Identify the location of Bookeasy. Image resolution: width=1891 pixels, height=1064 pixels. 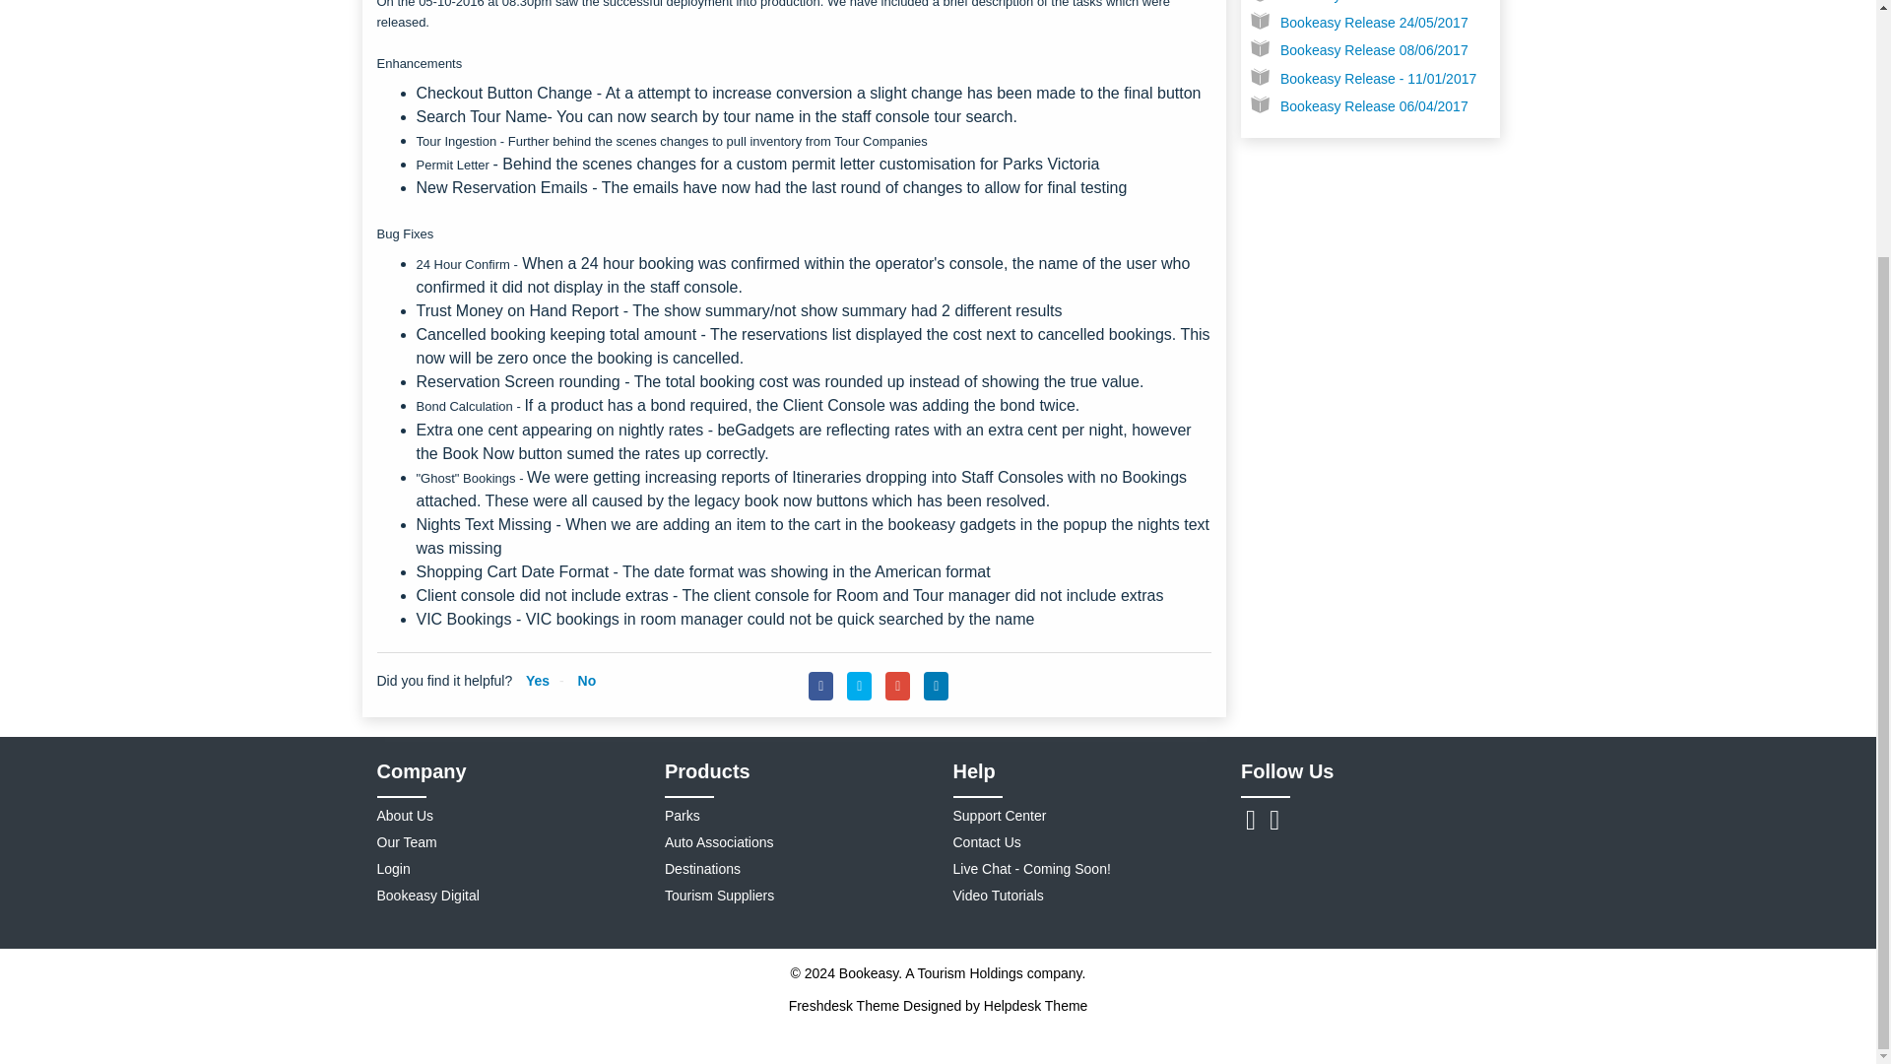
(869, 972).